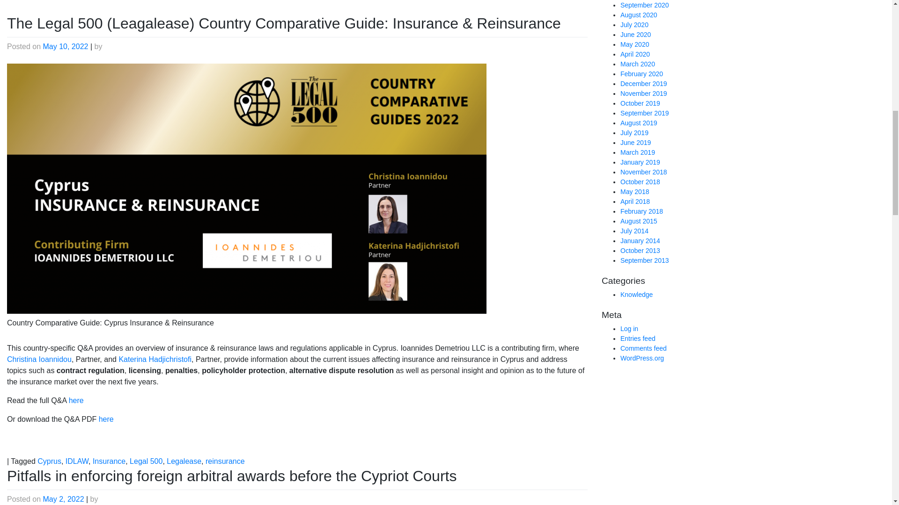  What do you see at coordinates (225, 461) in the screenshot?
I see `reinsurance` at bounding box center [225, 461].